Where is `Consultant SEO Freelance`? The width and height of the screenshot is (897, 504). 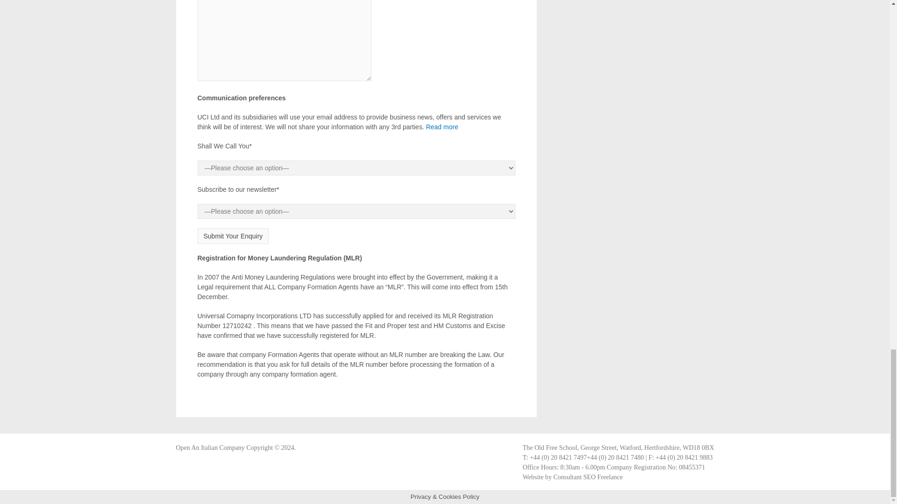 Consultant SEO Freelance is located at coordinates (588, 477).